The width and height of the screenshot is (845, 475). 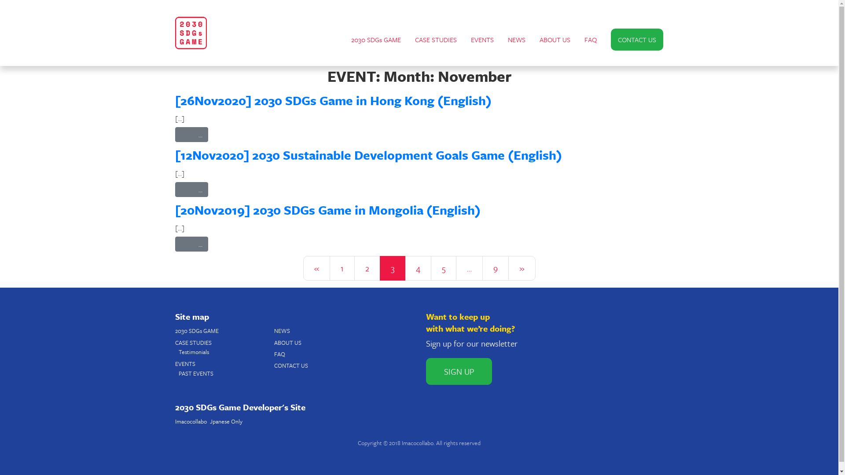 I want to click on NEWS, so click(x=282, y=331).